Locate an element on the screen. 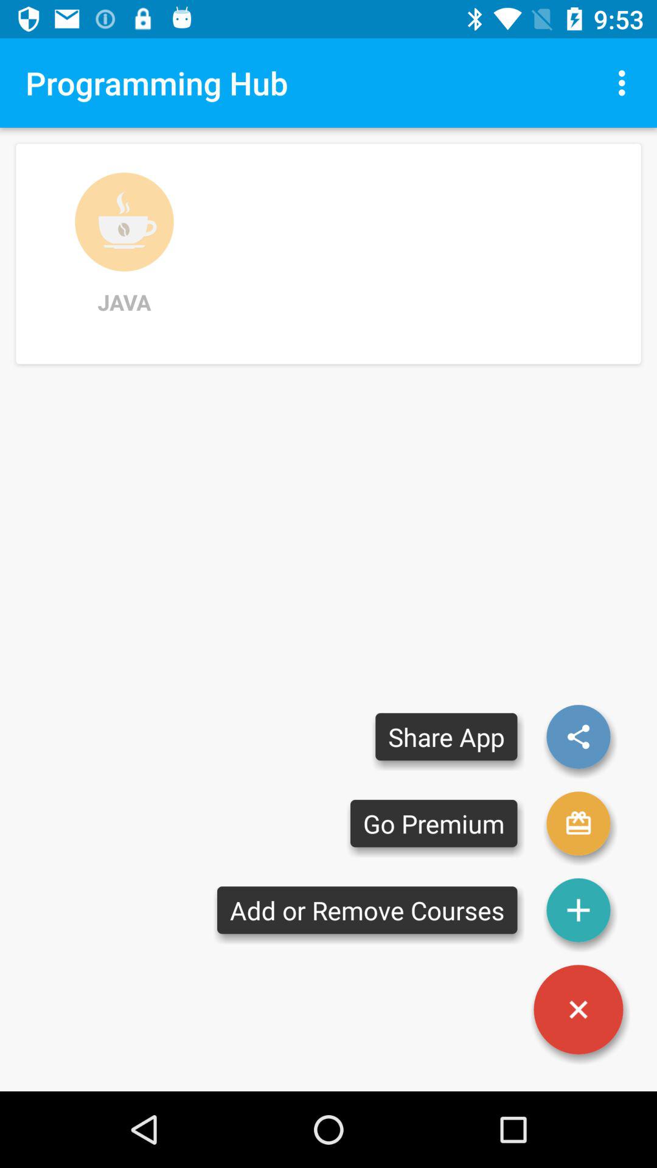 The image size is (657, 1168). turn on icon next to the share app item is located at coordinates (578, 824).